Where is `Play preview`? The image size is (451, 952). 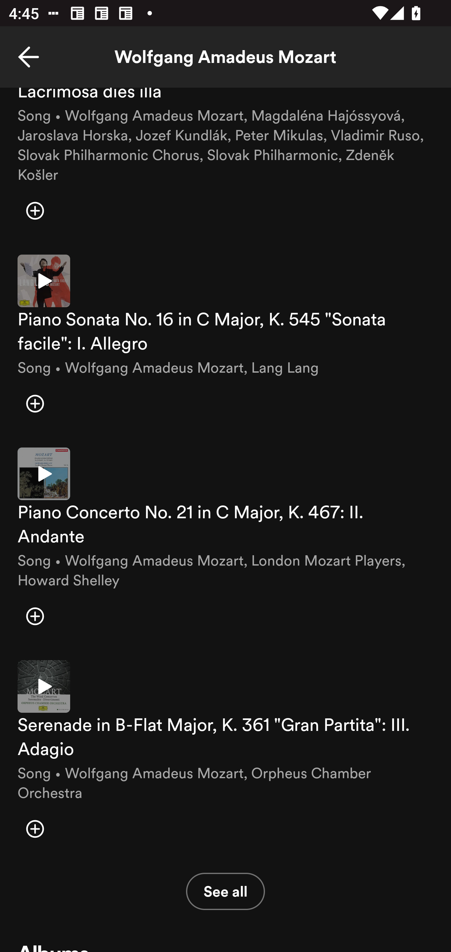 Play preview is located at coordinates (44, 686).